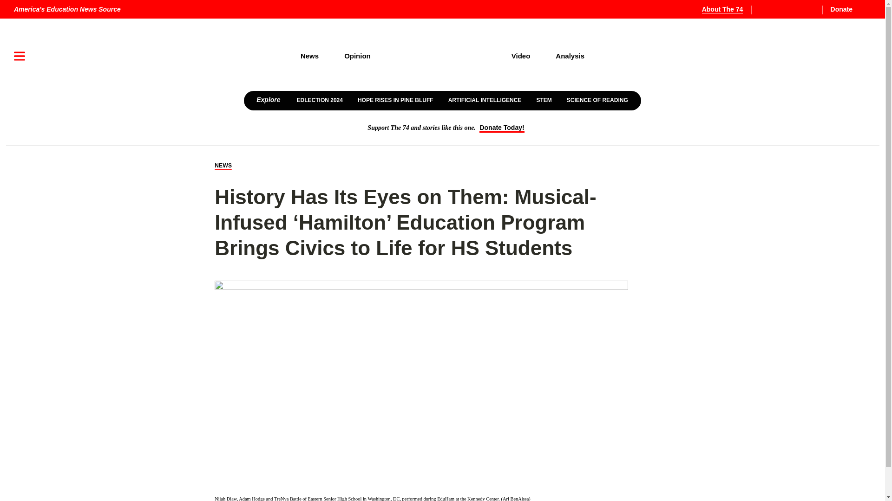 This screenshot has height=501, width=892. What do you see at coordinates (521, 56) in the screenshot?
I see `Video` at bounding box center [521, 56].